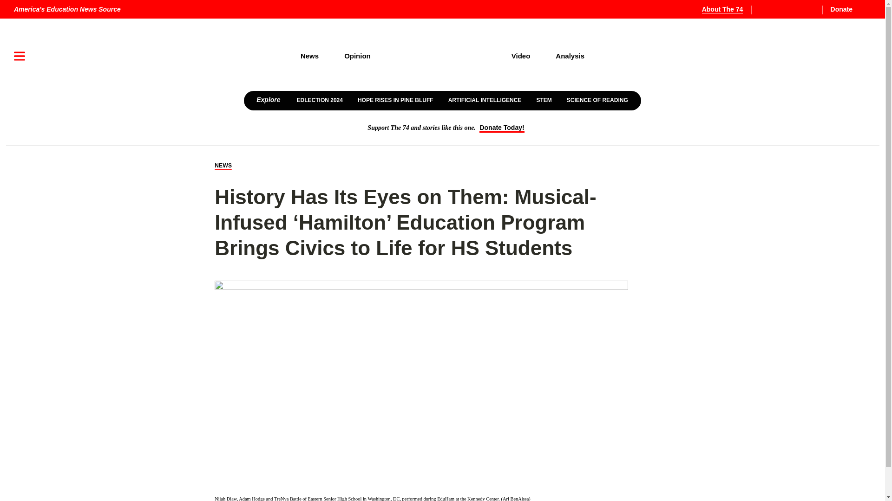 This screenshot has height=501, width=892. What do you see at coordinates (521, 56) in the screenshot?
I see `Video` at bounding box center [521, 56].